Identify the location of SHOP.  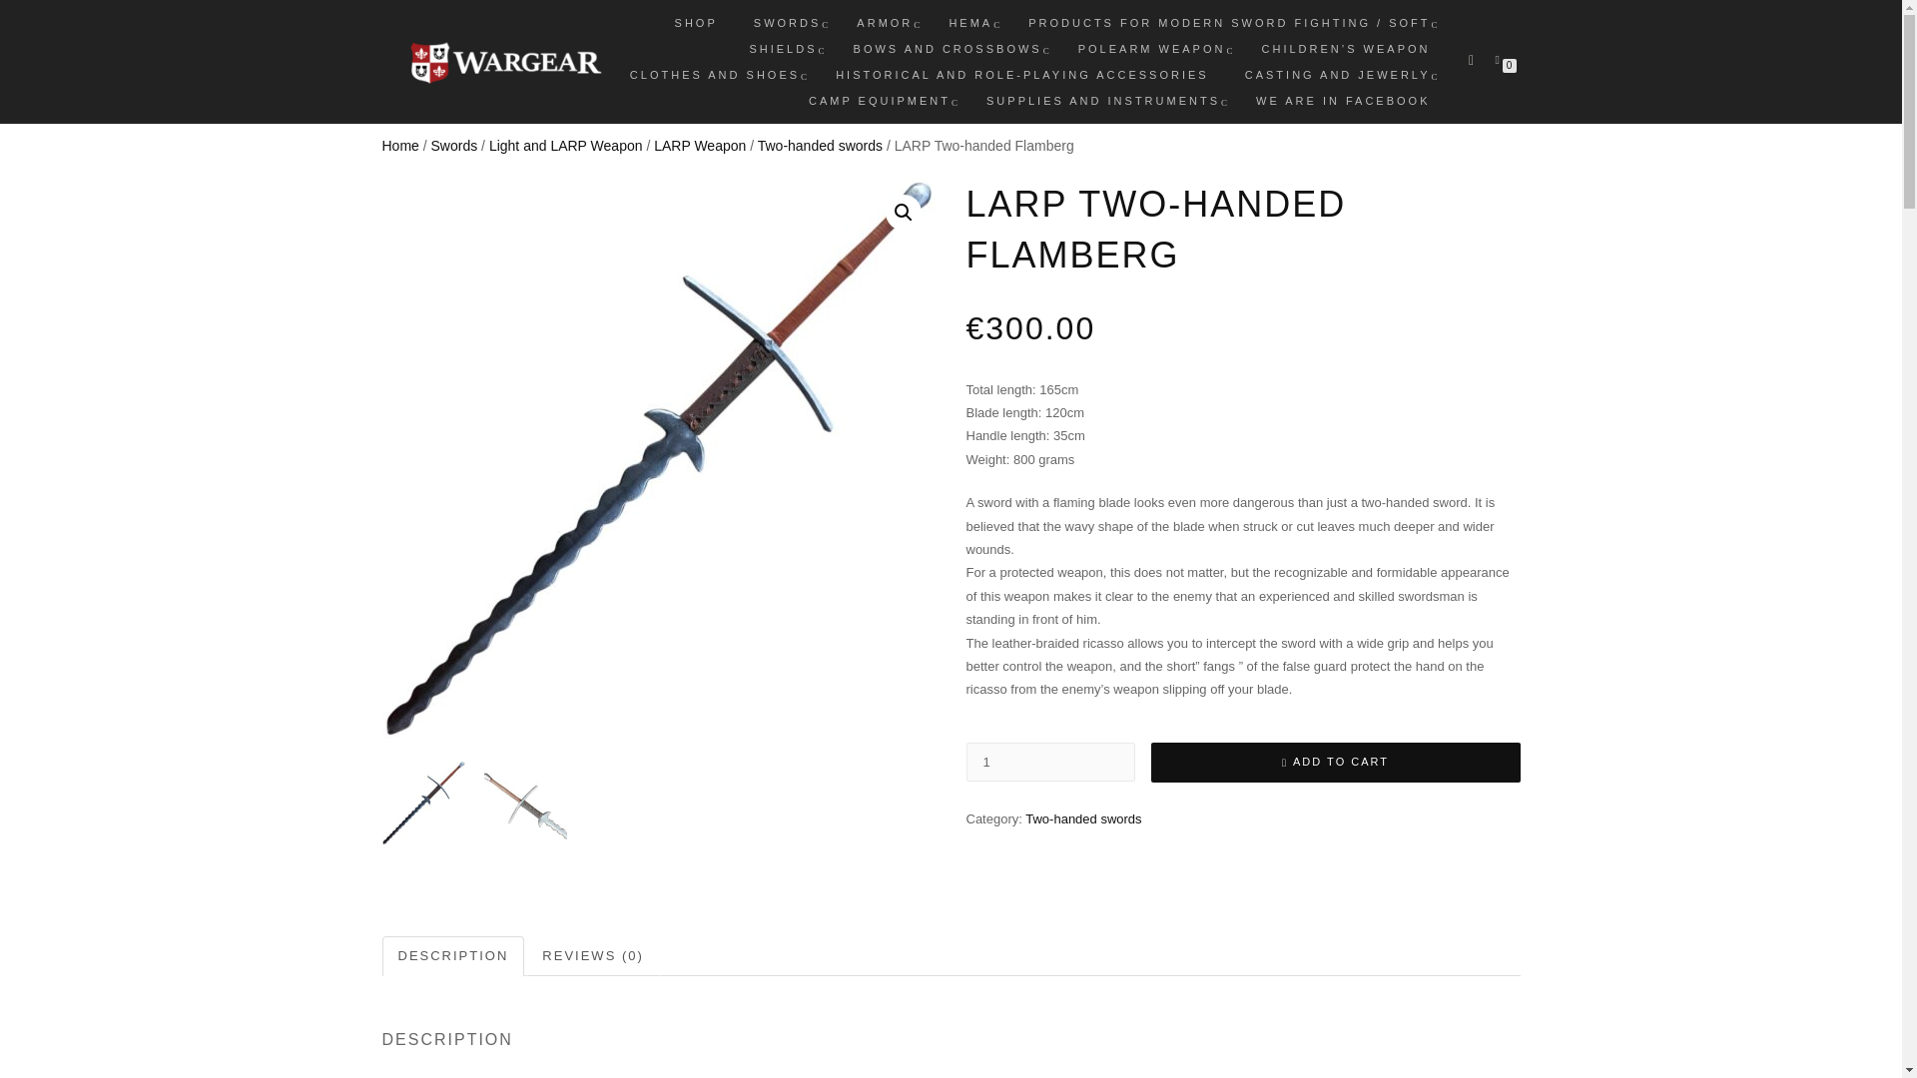
(695, 22).